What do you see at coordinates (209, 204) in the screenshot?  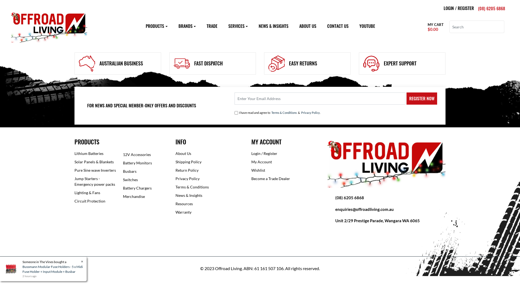 I see `Resources` at bounding box center [209, 204].